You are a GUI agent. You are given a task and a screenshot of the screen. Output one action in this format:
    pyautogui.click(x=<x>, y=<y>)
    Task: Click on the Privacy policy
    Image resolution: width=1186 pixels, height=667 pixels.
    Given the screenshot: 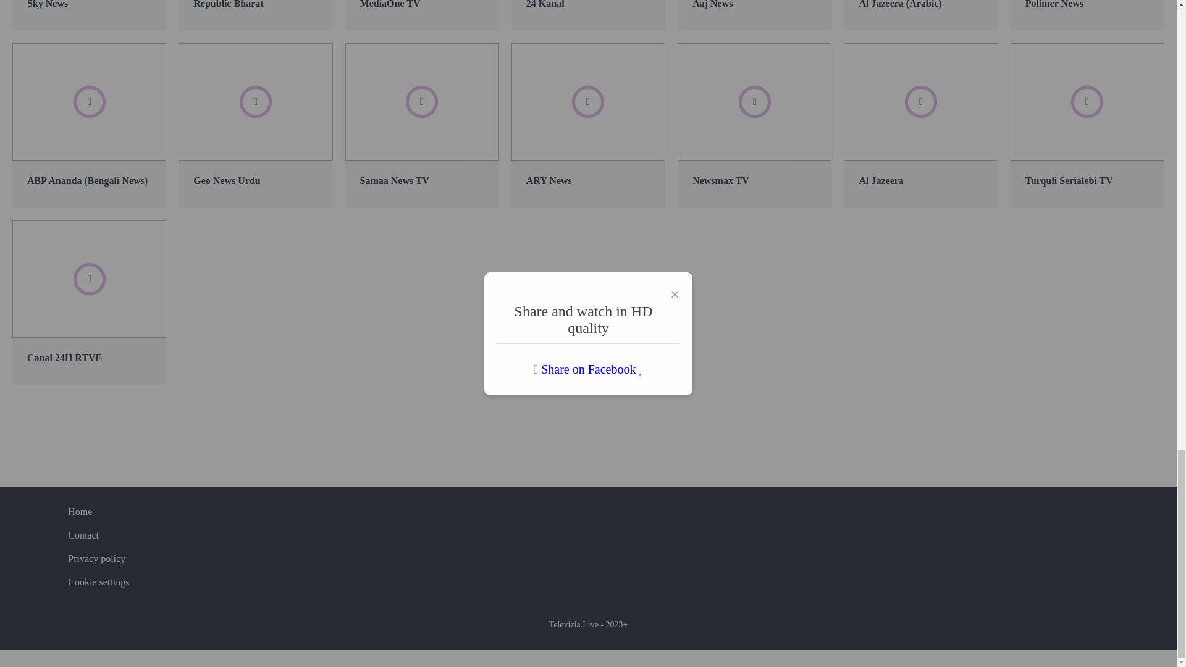 What is the action you would take?
    pyautogui.click(x=96, y=558)
    